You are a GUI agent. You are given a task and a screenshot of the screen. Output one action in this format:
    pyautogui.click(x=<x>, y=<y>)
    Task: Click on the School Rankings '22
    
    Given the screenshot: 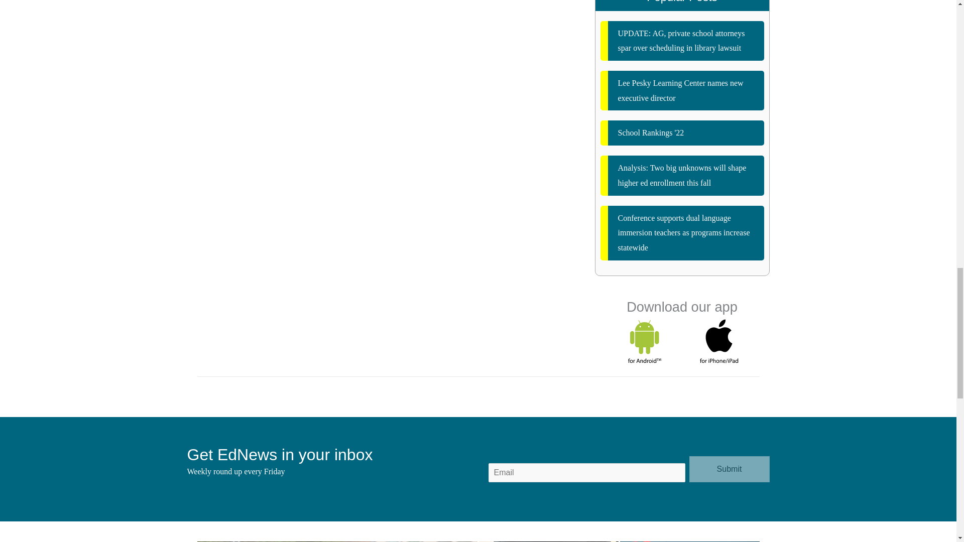 What is the action you would take?
    pyautogui.click(x=682, y=132)
    